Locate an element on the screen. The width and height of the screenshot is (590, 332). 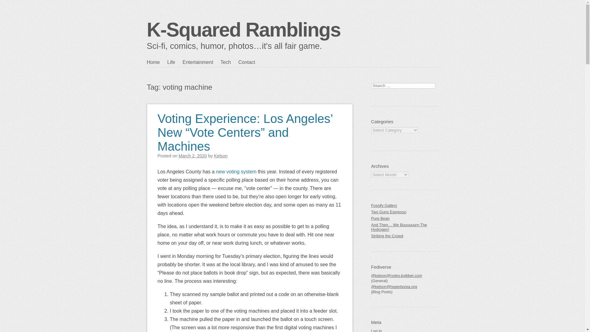
Contact is located at coordinates (250, 62).